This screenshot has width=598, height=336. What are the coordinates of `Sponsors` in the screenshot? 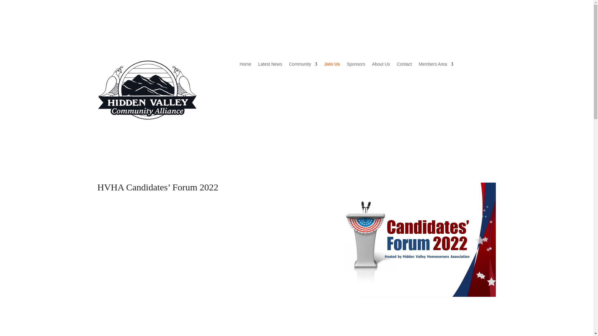 It's located at (356, 65).